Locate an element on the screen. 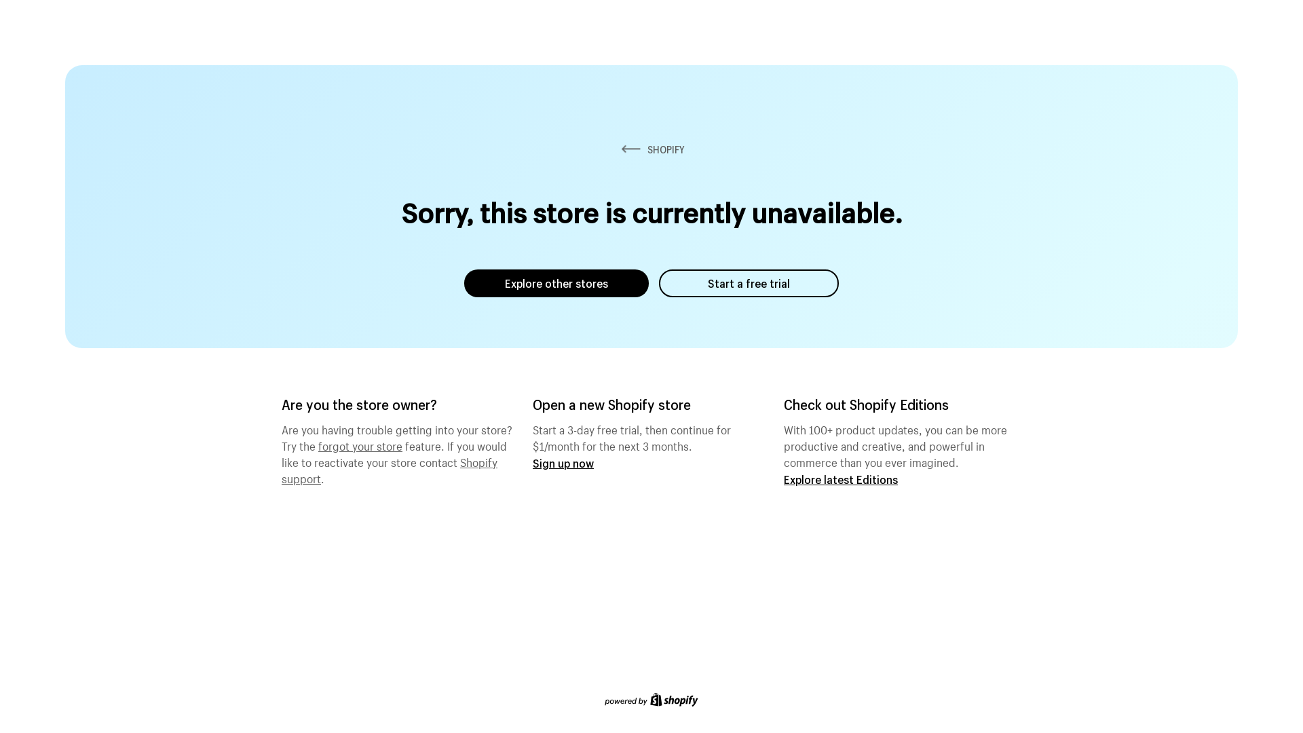  Sign up now is located at coordinates (563, 463).